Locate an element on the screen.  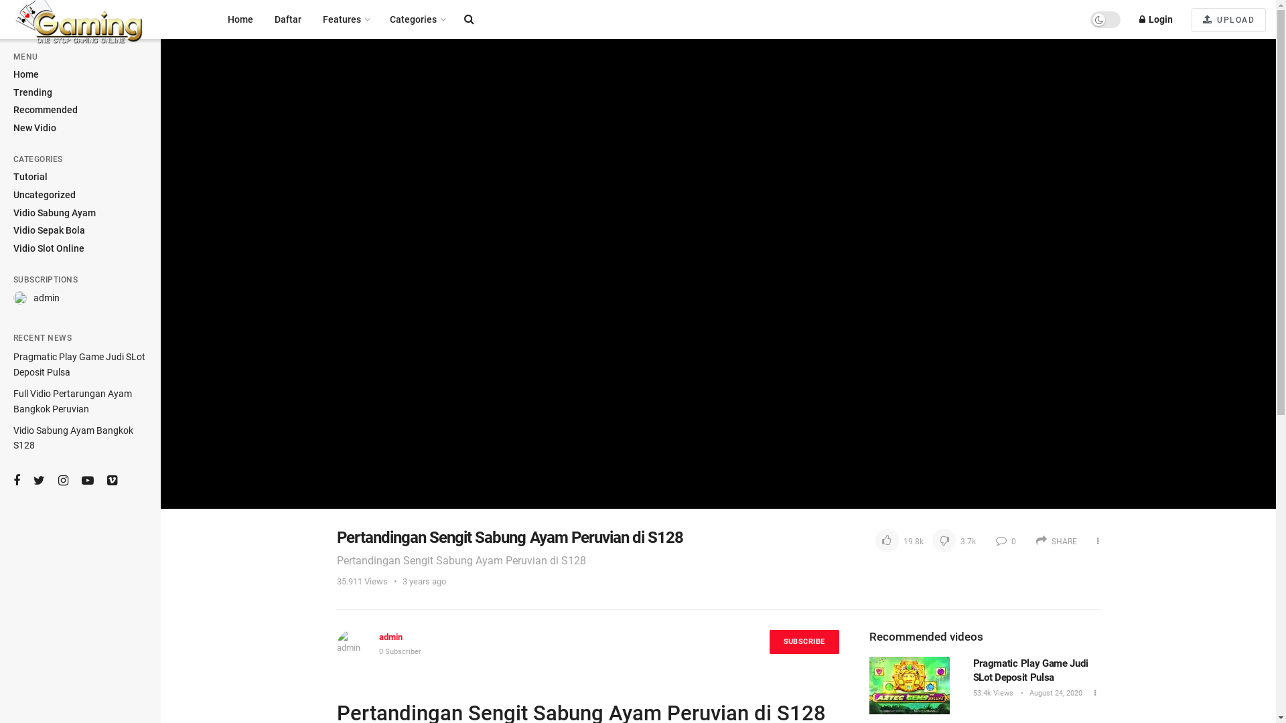
3 years ago is located at coordinates (423, 581).